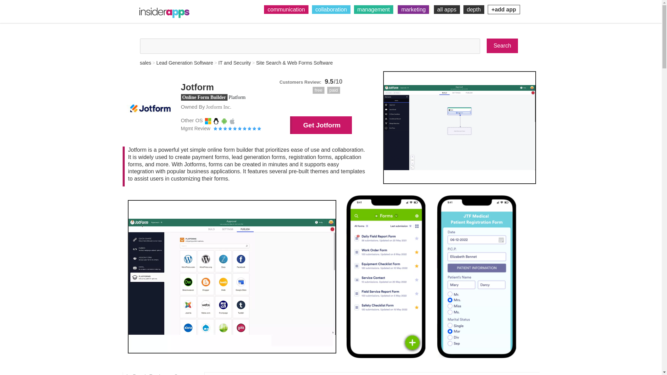  I want to click on Get Jotform, so click(321, 125).